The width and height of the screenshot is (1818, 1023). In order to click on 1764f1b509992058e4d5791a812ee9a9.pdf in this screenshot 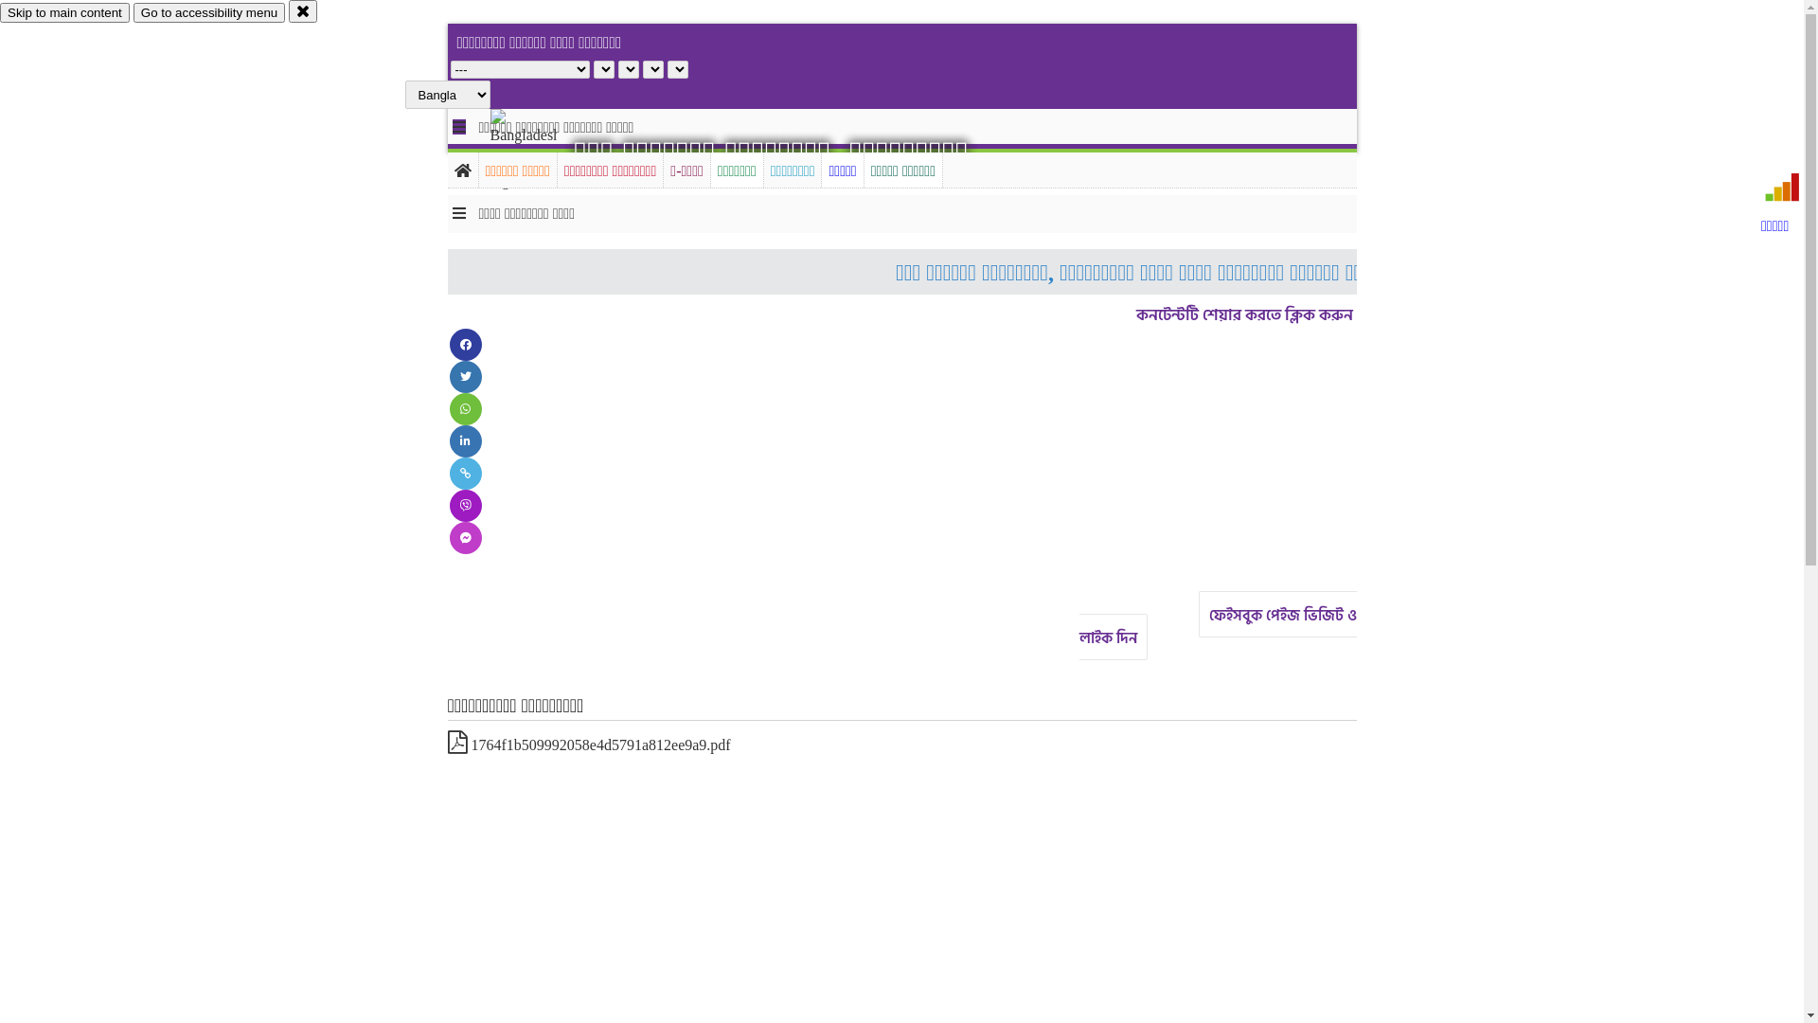, I will do `click(589, 745)`.